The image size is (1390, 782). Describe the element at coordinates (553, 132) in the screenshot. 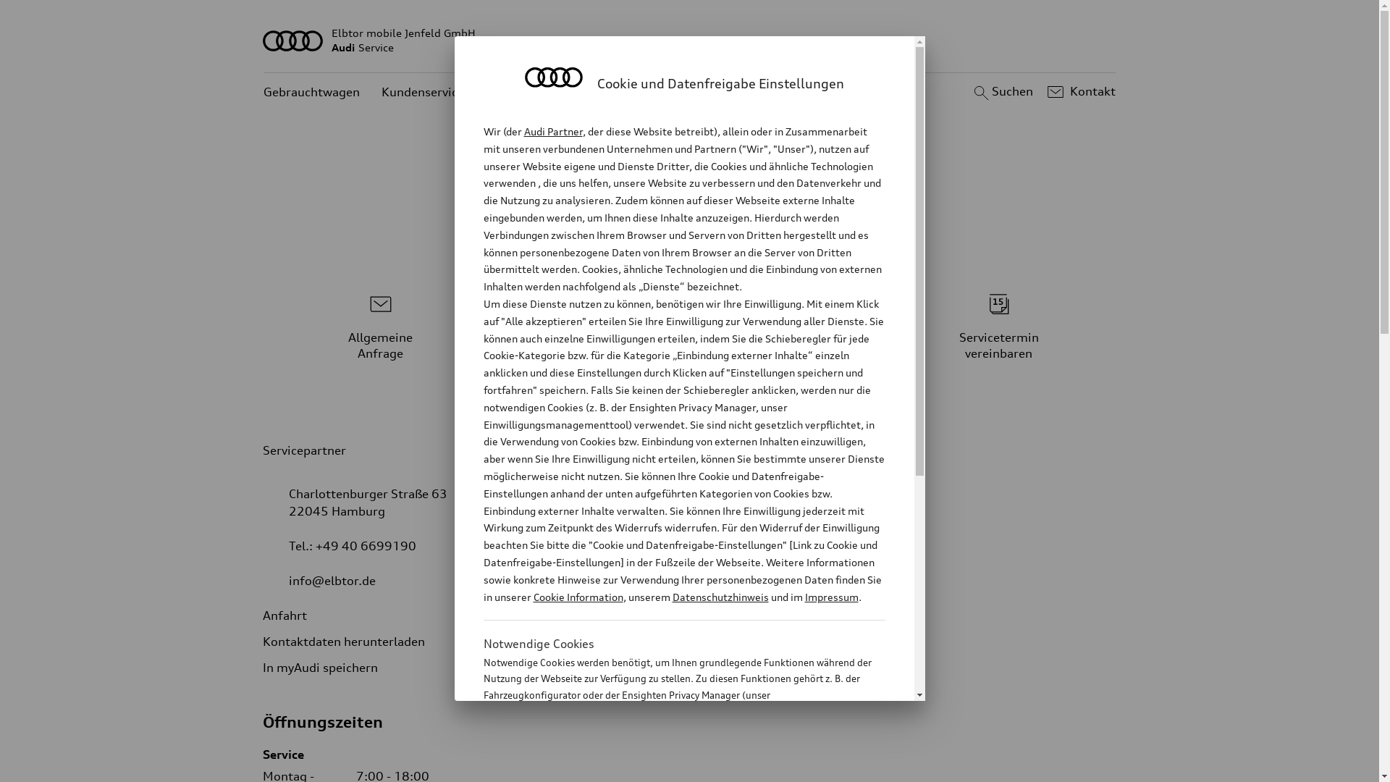

I see `Audi Partner` at that location.